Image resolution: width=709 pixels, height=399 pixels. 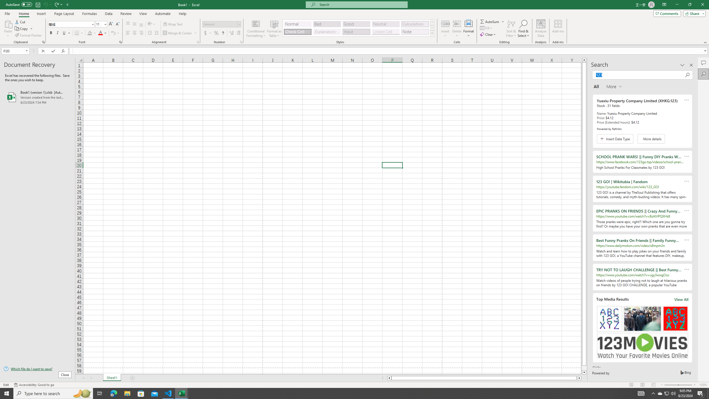 I want to click on Format Cell Number, so click(x=241, y=42).